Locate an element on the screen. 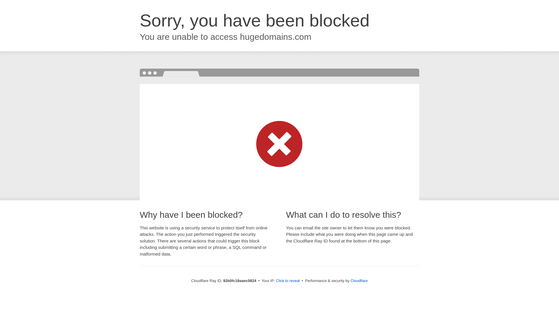  Cloudflare is located at coordinates (359, 281).